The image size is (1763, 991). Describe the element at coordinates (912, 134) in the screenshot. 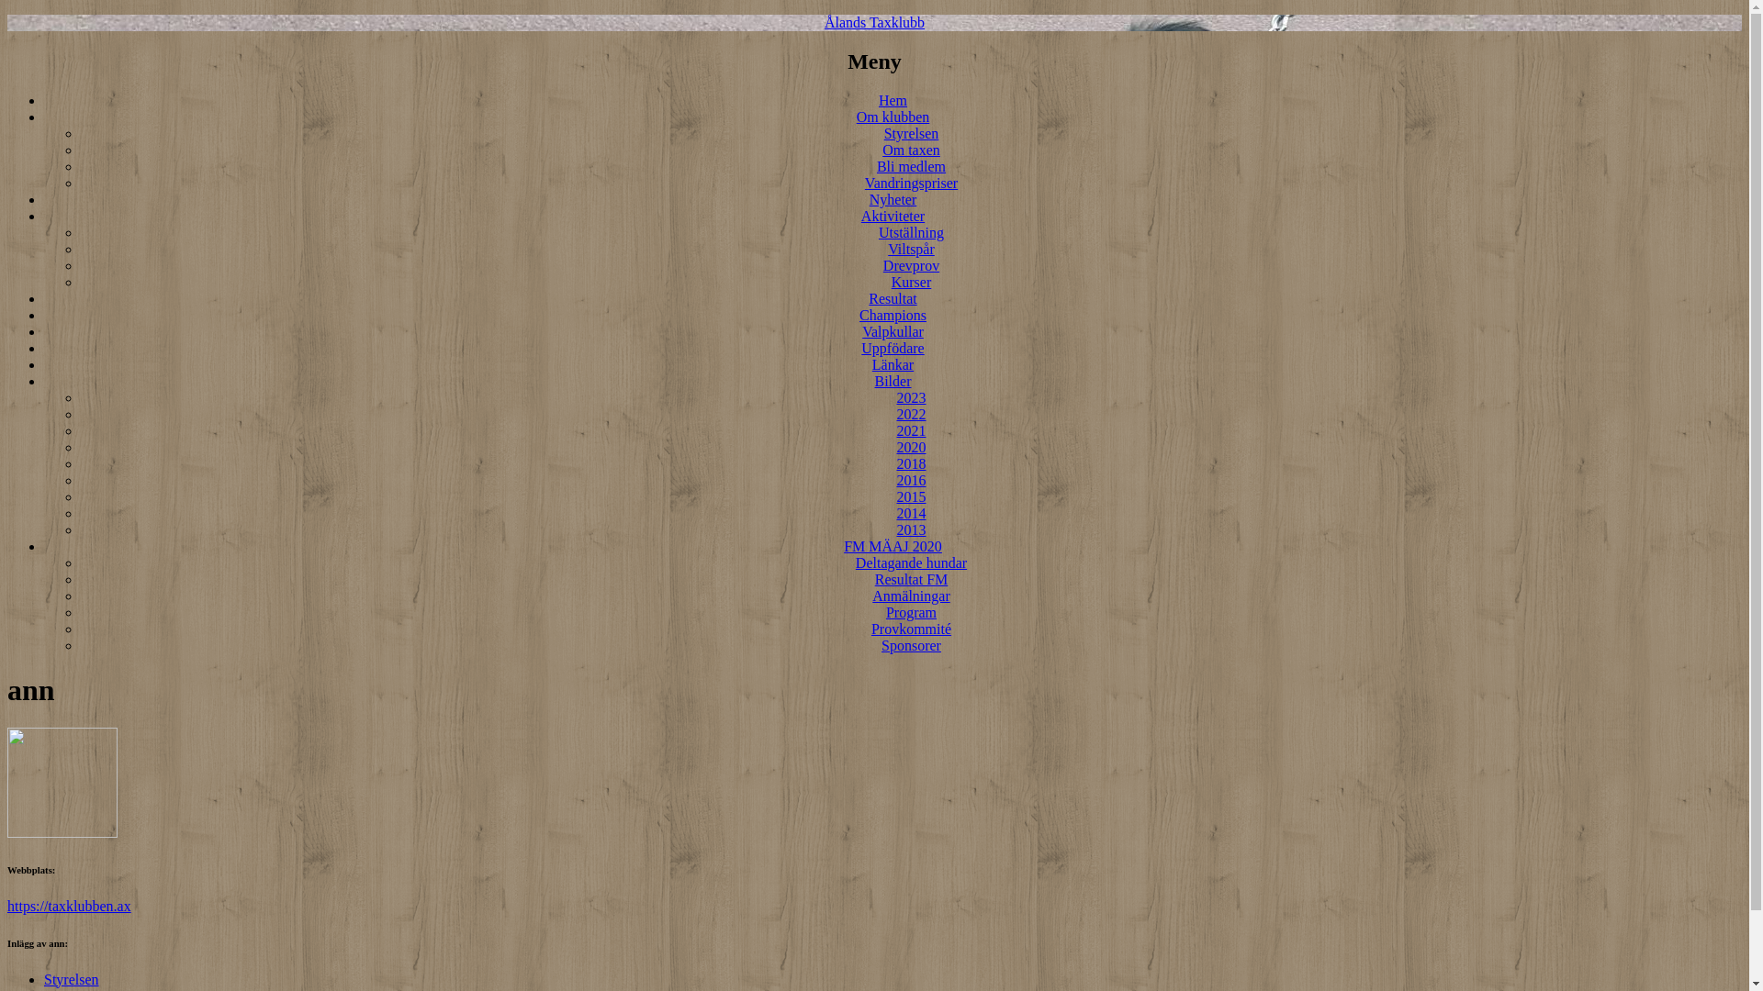

I see `Styrelsen` at that location.